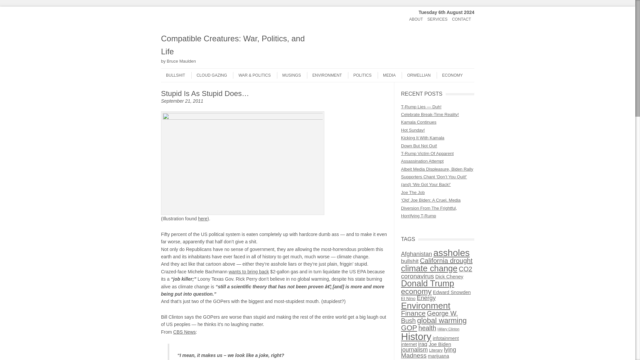  What do you see at coordinates (173, 75) in the screenshot?
I see `BULLSHIT` at bounding box center [173, 75].